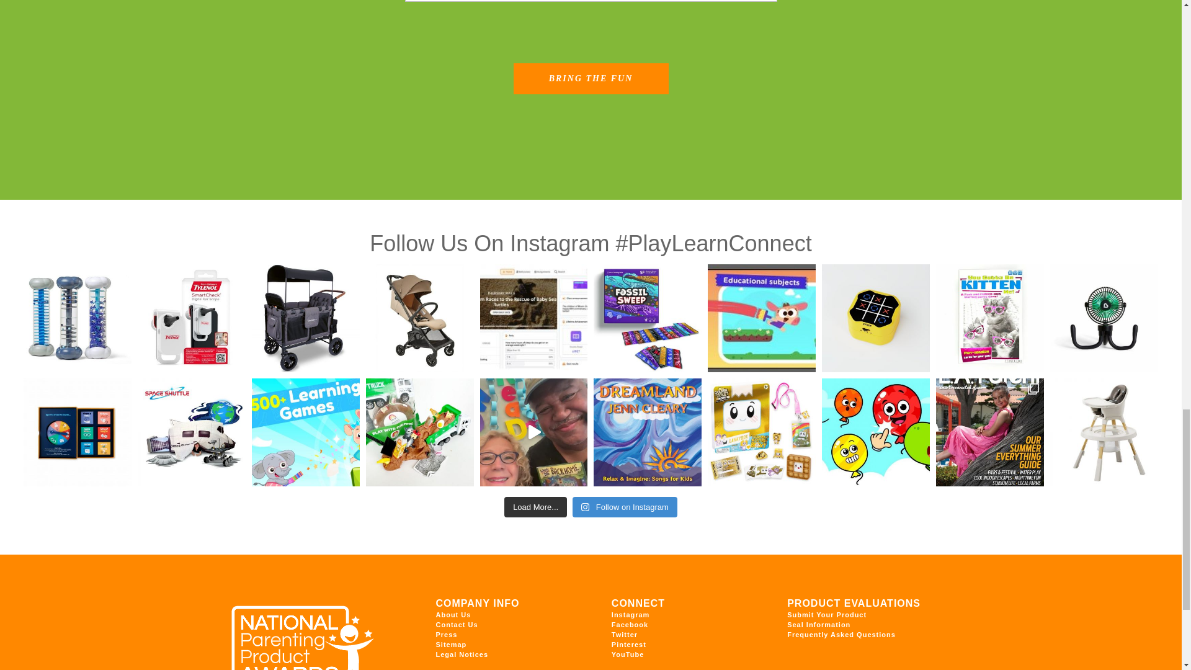 The image size is (1191, 670). Describe the element at coordinates (591, 78) in the screenshot. I see `Bring The Fun` at that location.